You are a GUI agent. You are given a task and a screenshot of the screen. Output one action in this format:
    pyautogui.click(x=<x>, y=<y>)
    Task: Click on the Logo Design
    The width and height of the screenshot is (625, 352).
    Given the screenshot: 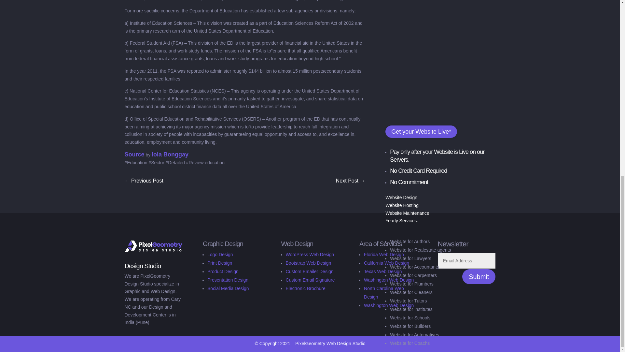 What is the action you would take?
    pyautogui.click(x=220, y=255)
    